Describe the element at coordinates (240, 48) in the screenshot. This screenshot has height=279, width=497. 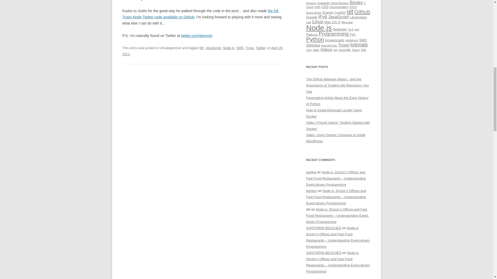
I see `SMS` at that location.